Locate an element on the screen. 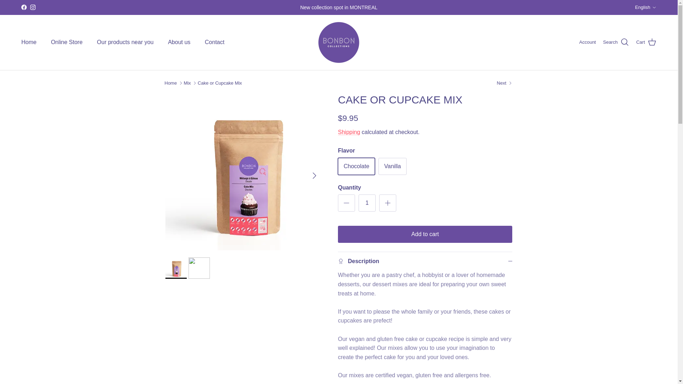 This screenshot has height=384, width=683. Bonbon Collections is located at coordinates (339, 42).